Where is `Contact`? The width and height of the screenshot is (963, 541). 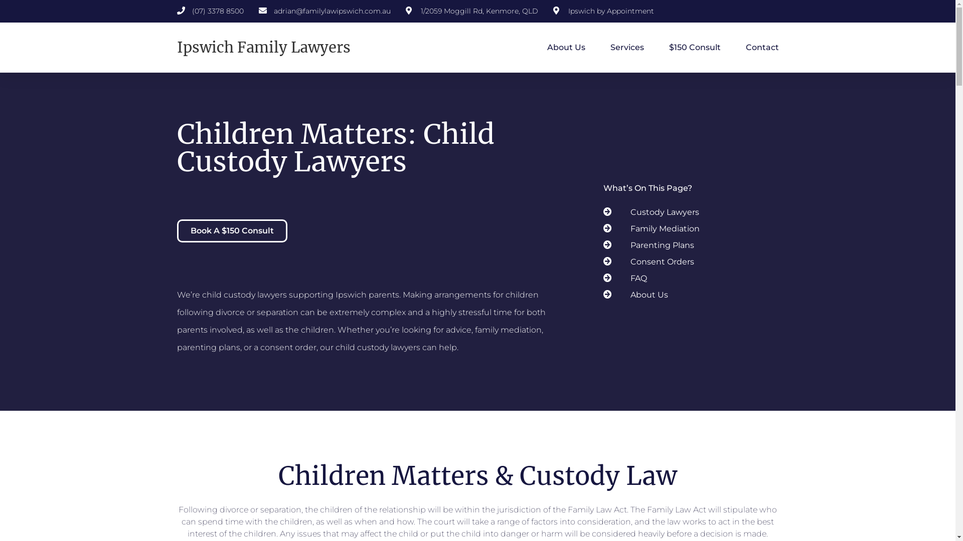 Contact is located at coordinates (762, 48).